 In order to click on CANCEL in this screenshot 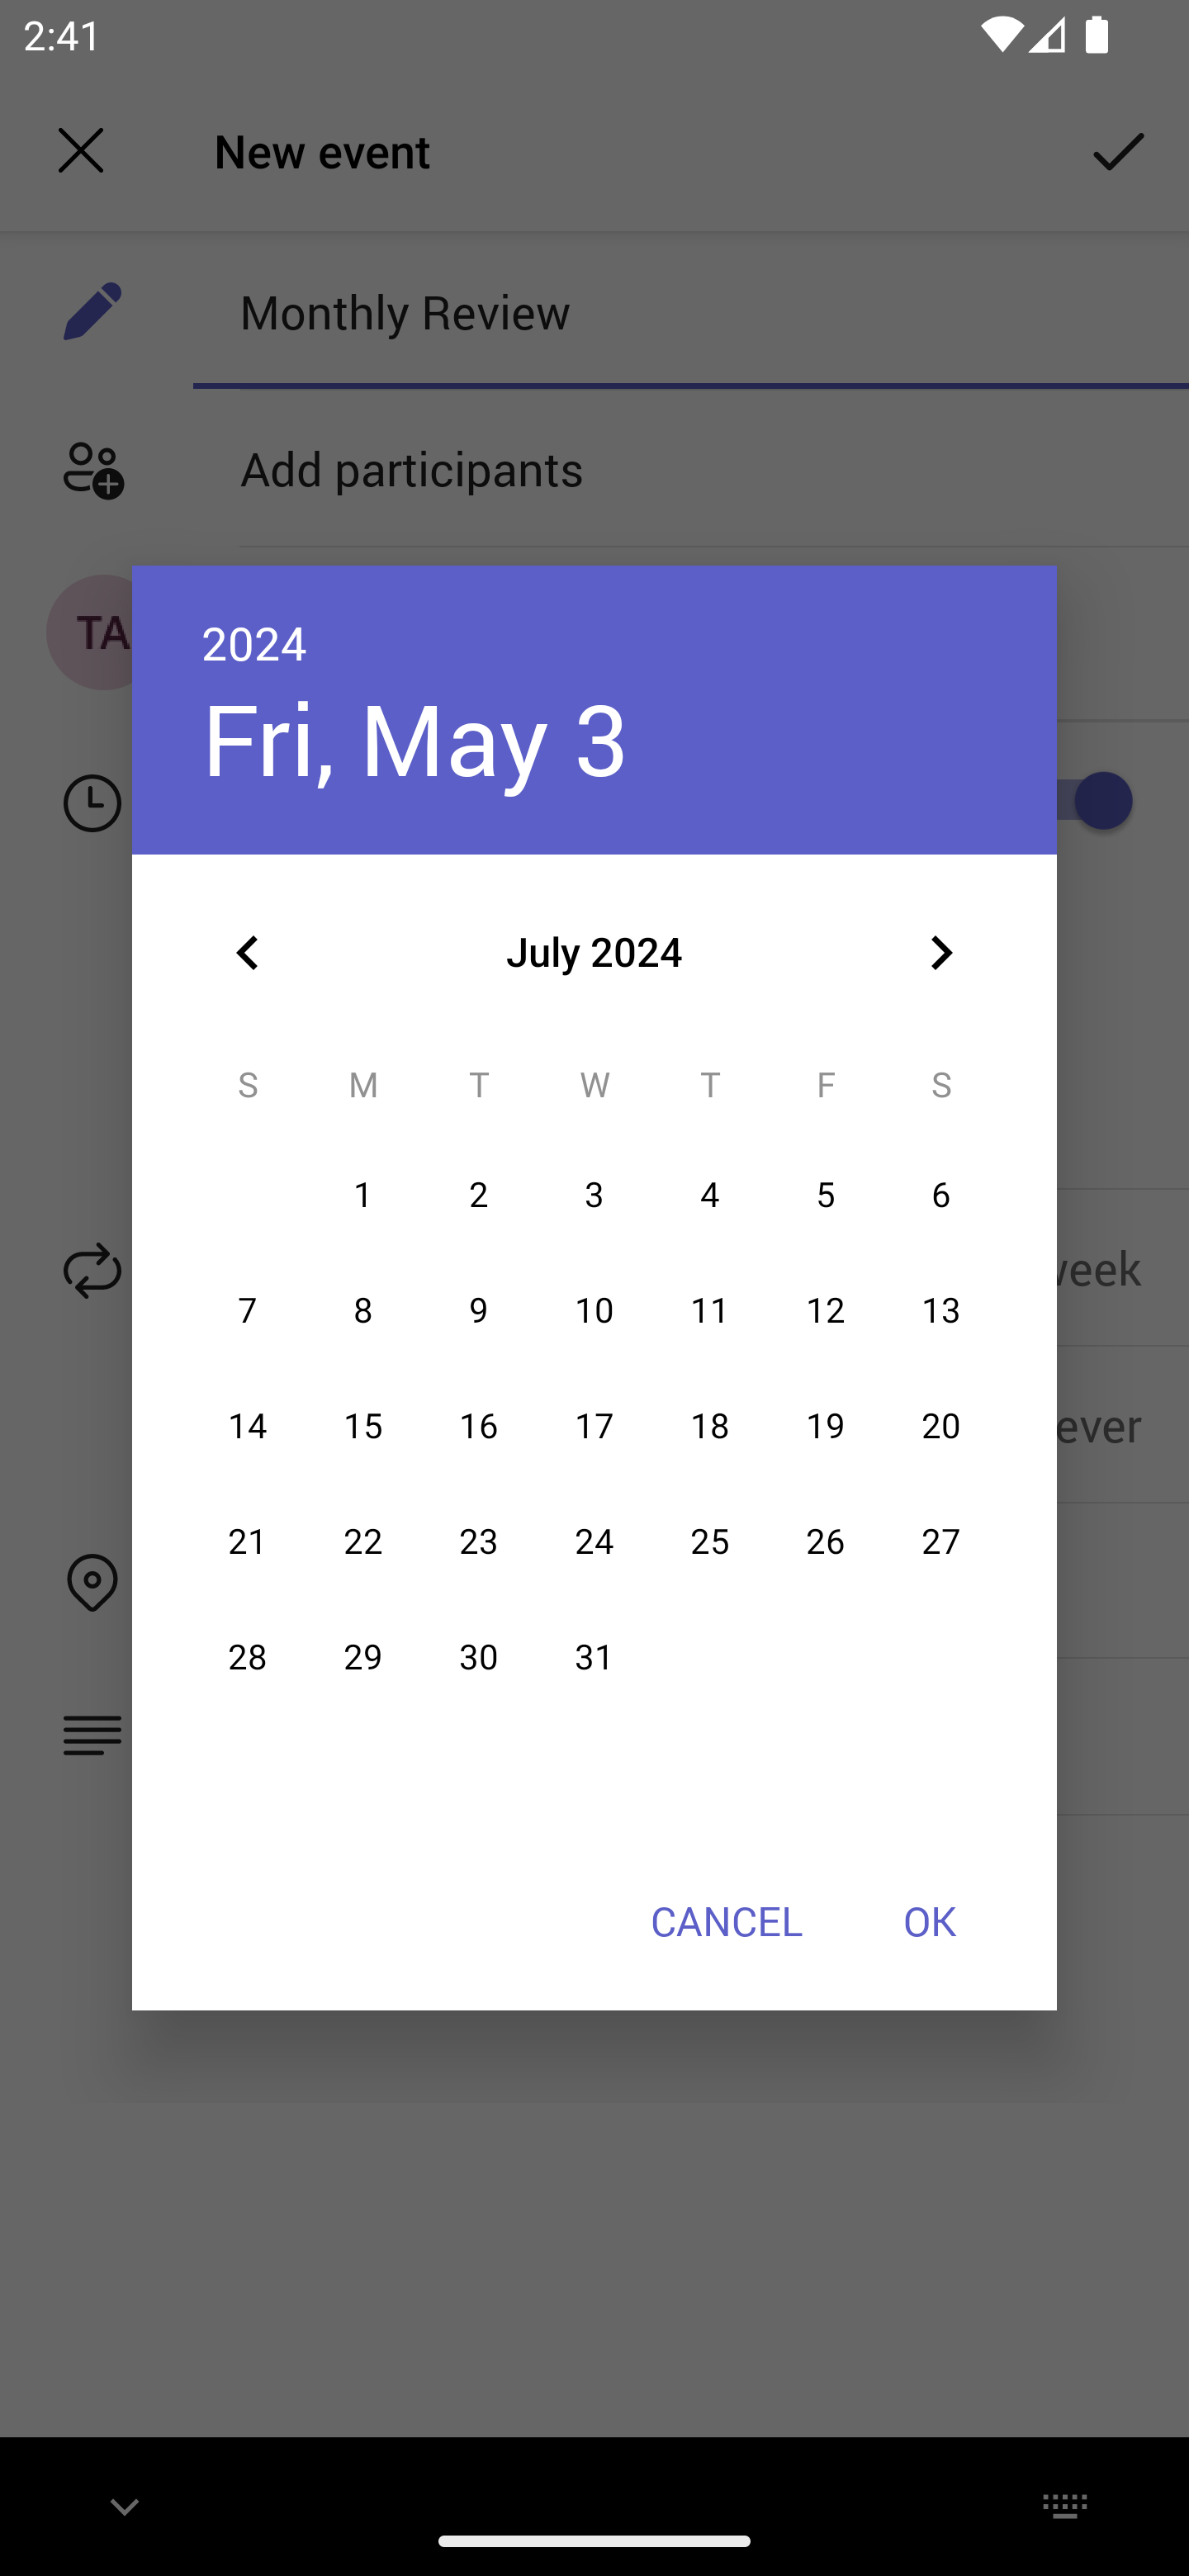, I will do `click(726, 1920)`.